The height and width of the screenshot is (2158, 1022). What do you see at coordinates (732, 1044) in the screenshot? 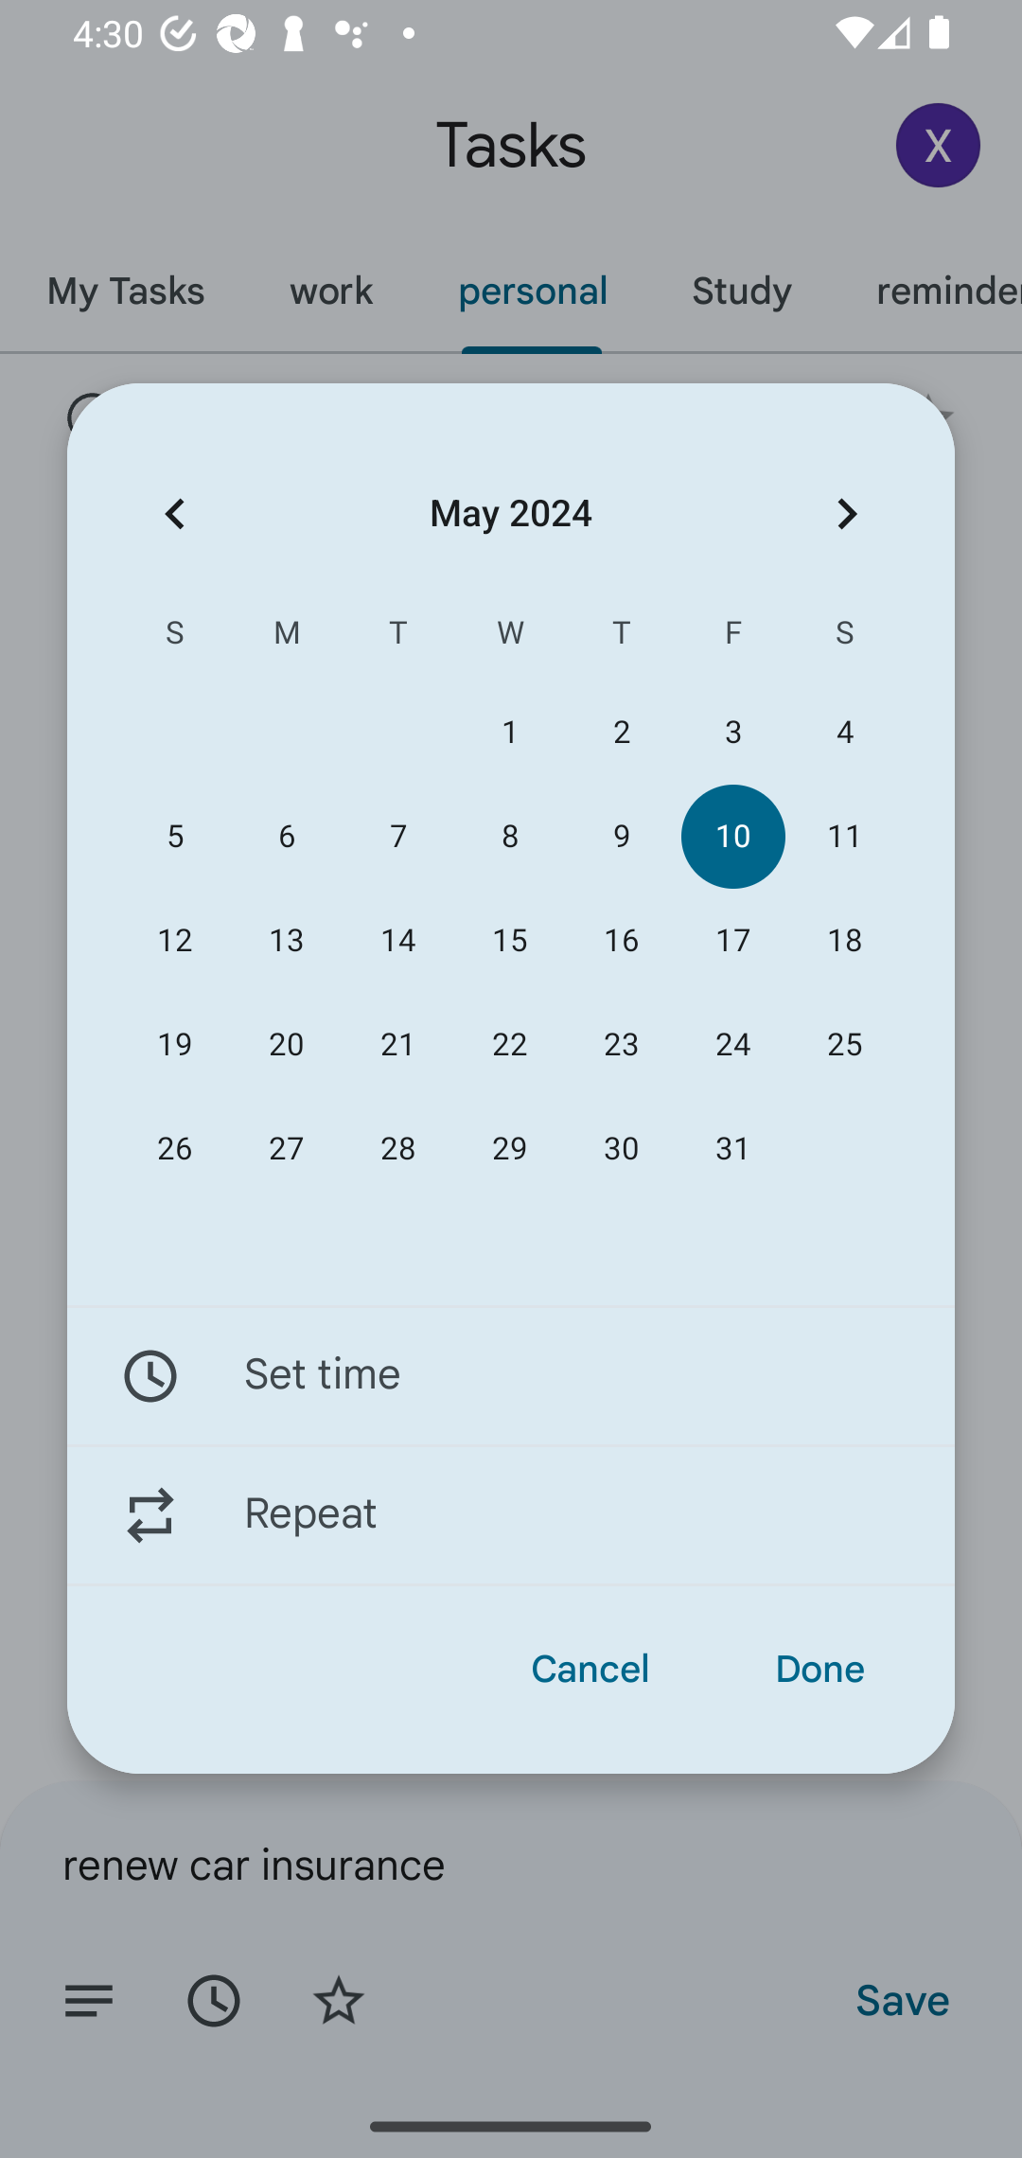
I see `24 24 May 2024` at bounding box center [732, 1044].